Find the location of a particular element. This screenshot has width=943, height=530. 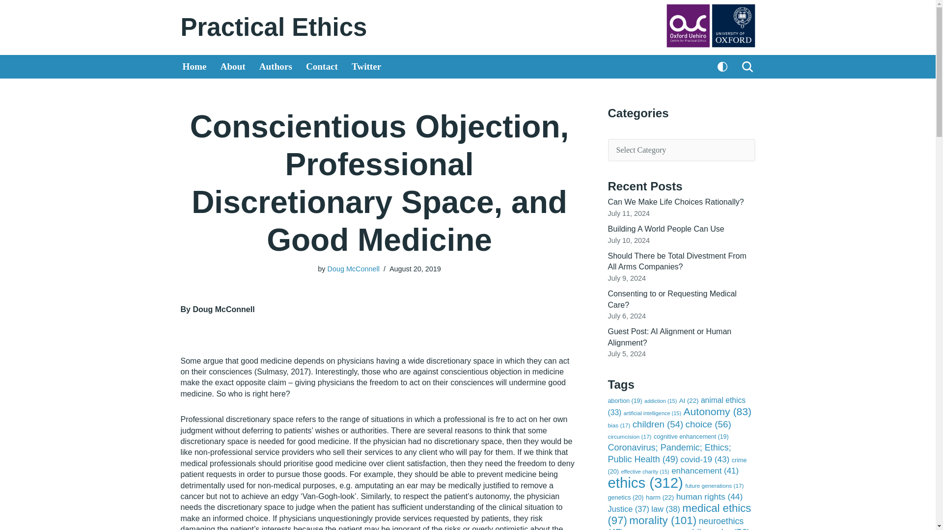

Authors is located at coordinates (276, 67).